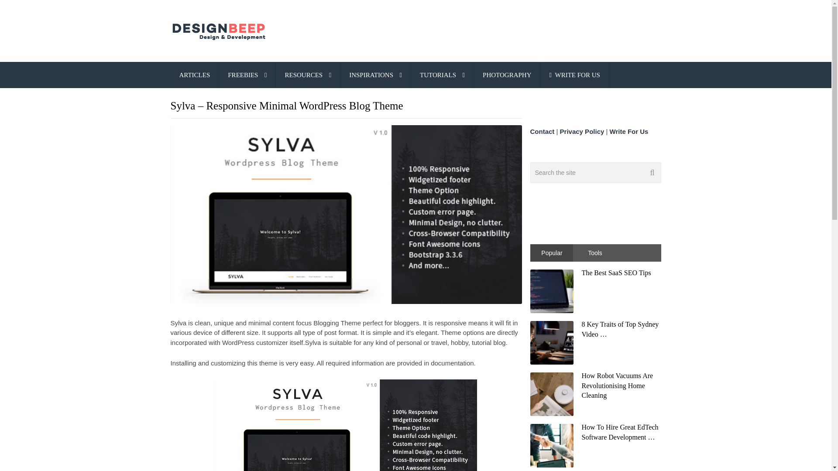 The width and height of the screenshot is (838, 471). Describe the element at coordinates (442, 75) in the screenshot. I see `TUTORIALS` at that location.